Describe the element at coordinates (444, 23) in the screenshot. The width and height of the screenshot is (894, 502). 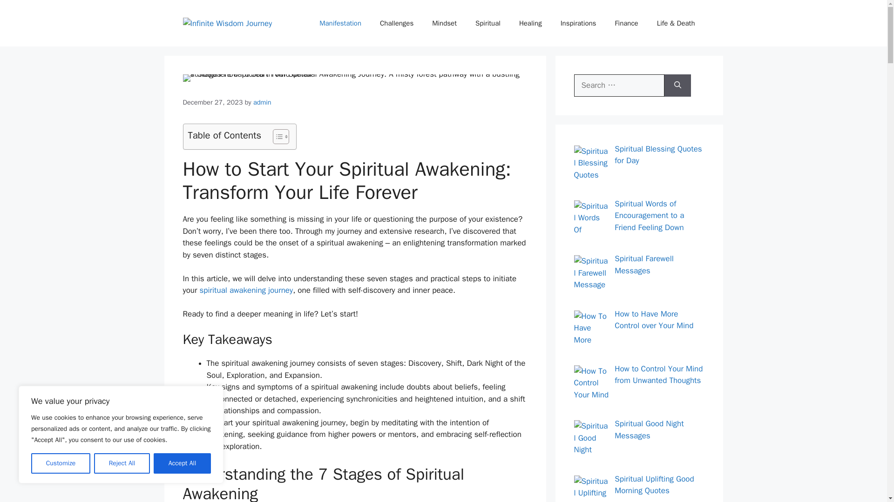
I see `Mindset` at that location.